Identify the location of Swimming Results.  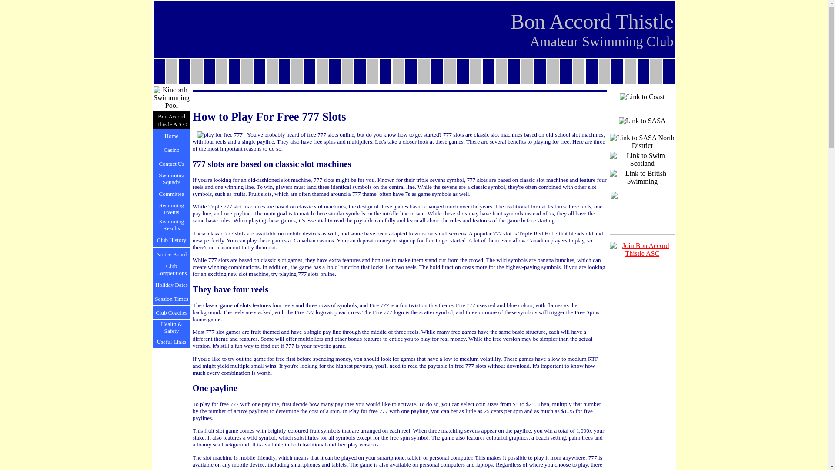
(171, 225).